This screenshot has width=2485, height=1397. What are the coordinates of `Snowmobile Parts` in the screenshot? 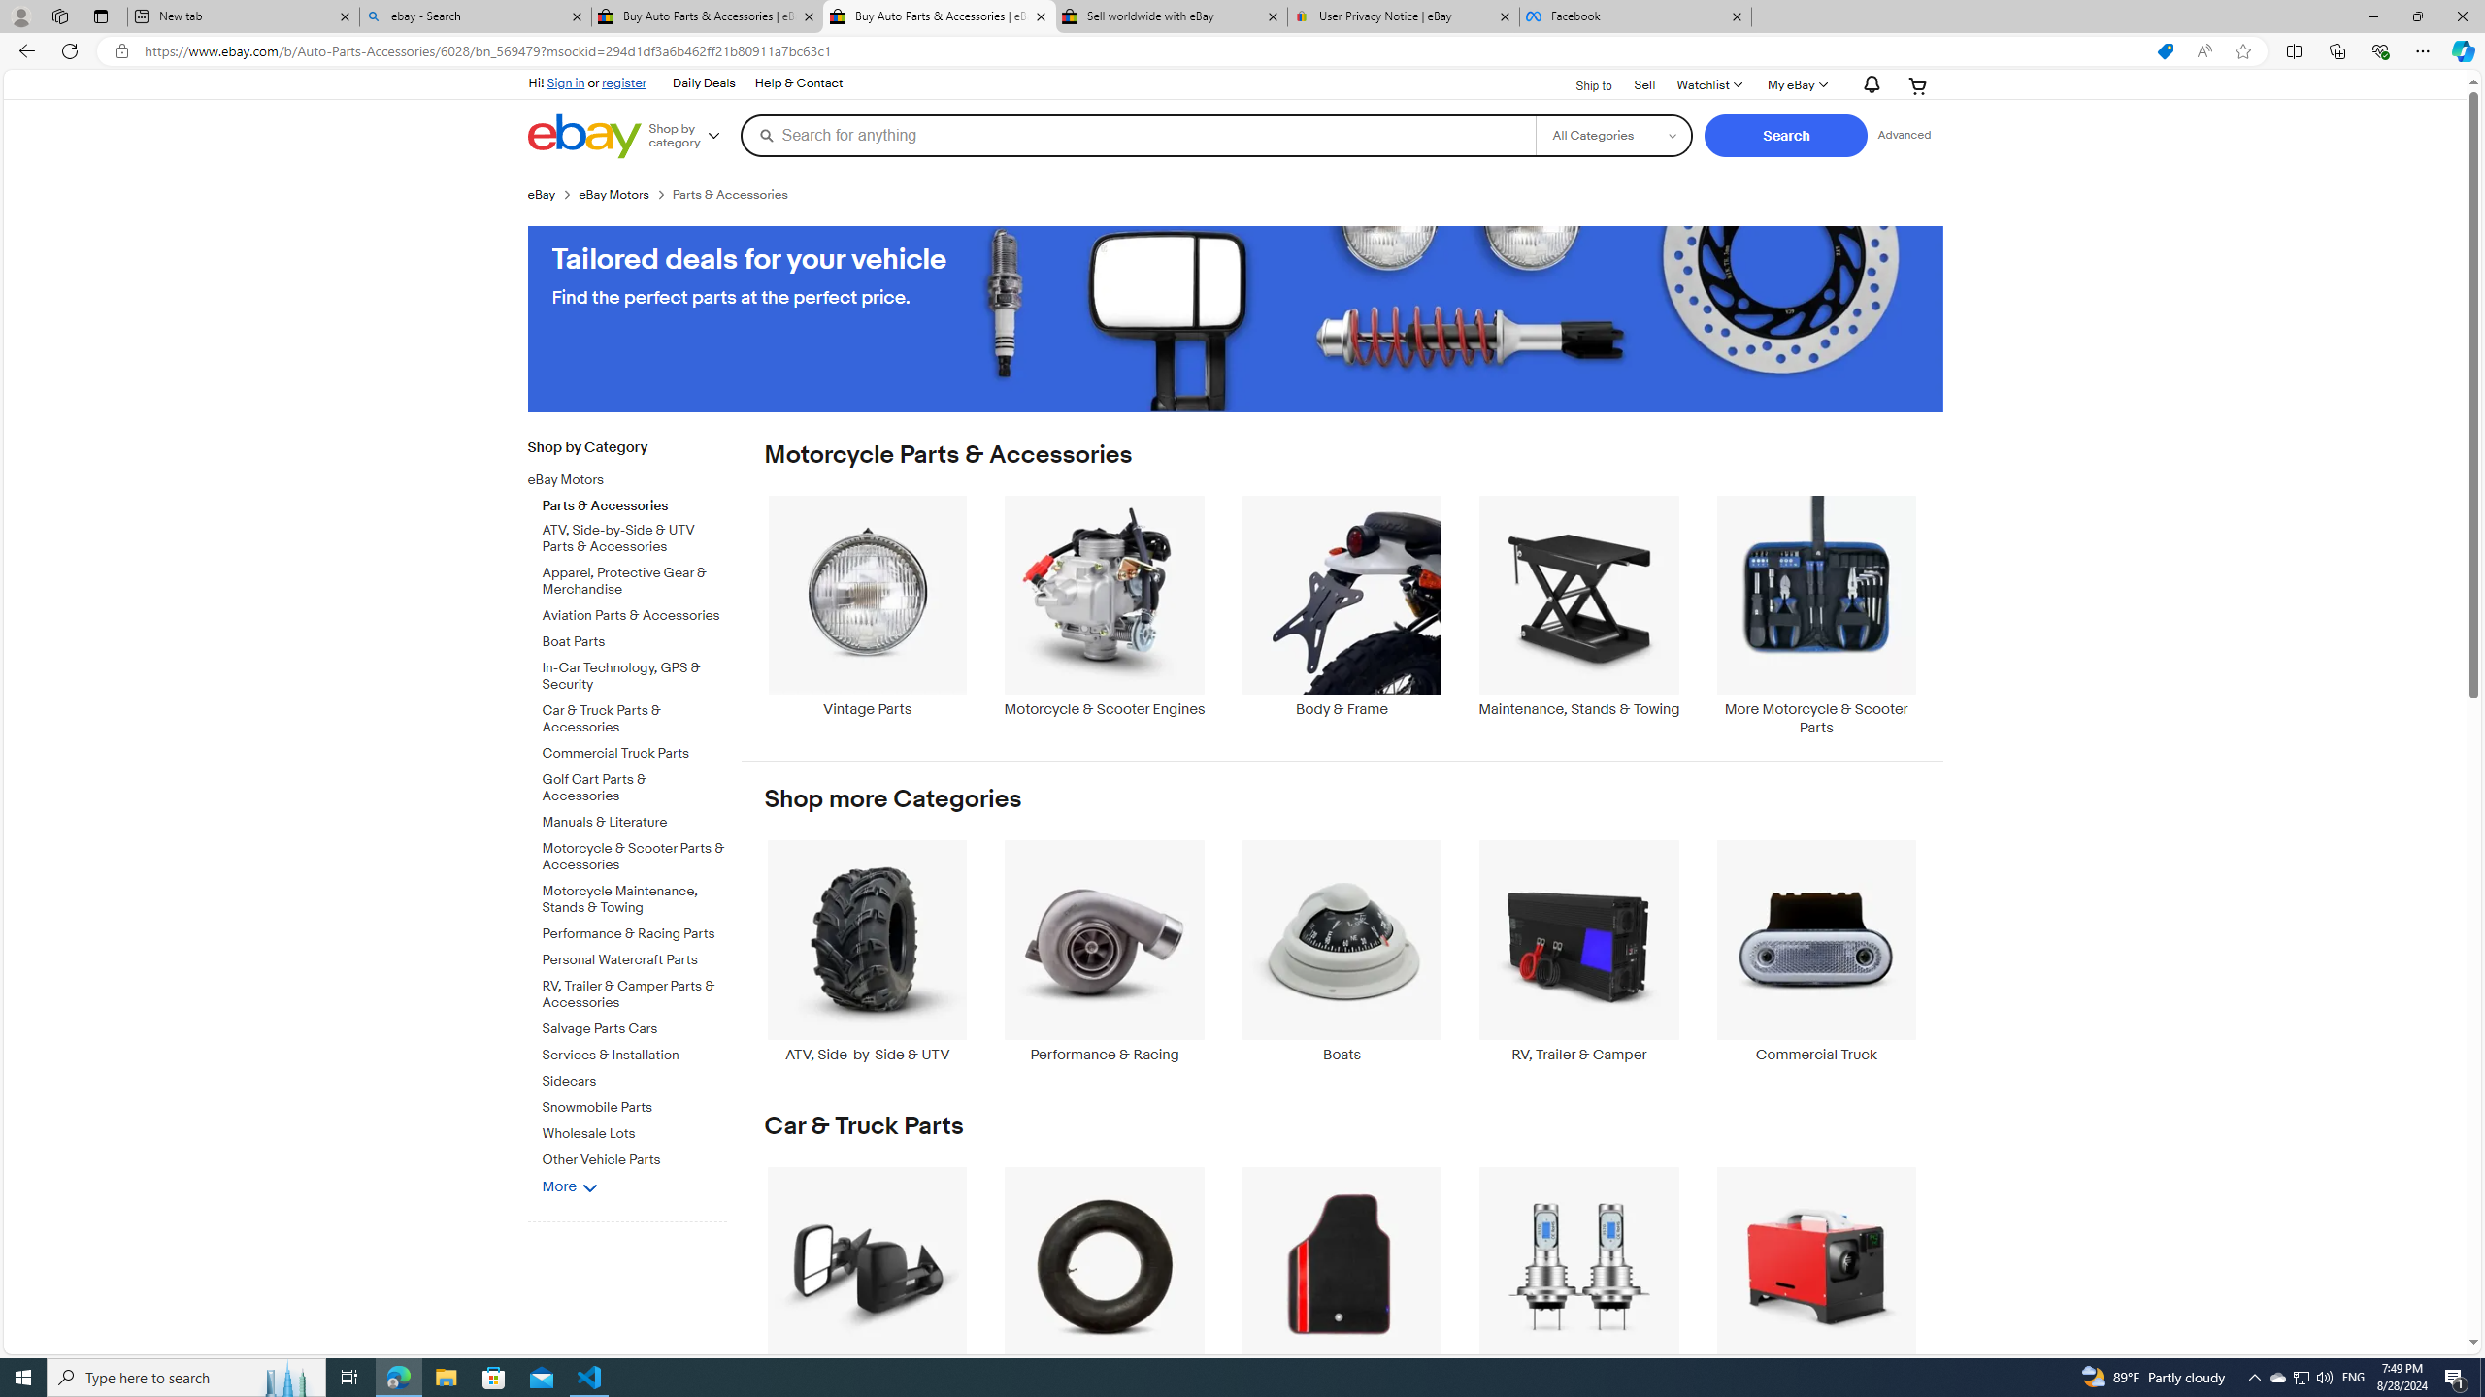 It's located at (635, 1104).